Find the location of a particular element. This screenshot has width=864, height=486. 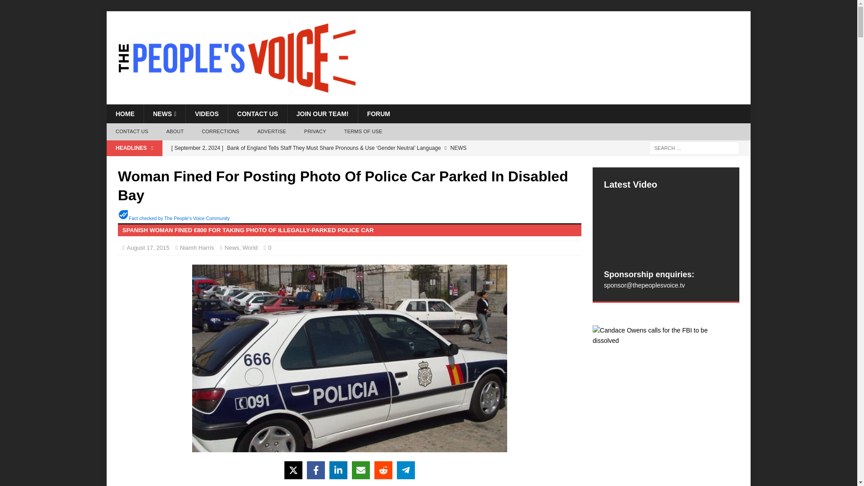

CORRECTIONS is located at coordinates (220, 132).